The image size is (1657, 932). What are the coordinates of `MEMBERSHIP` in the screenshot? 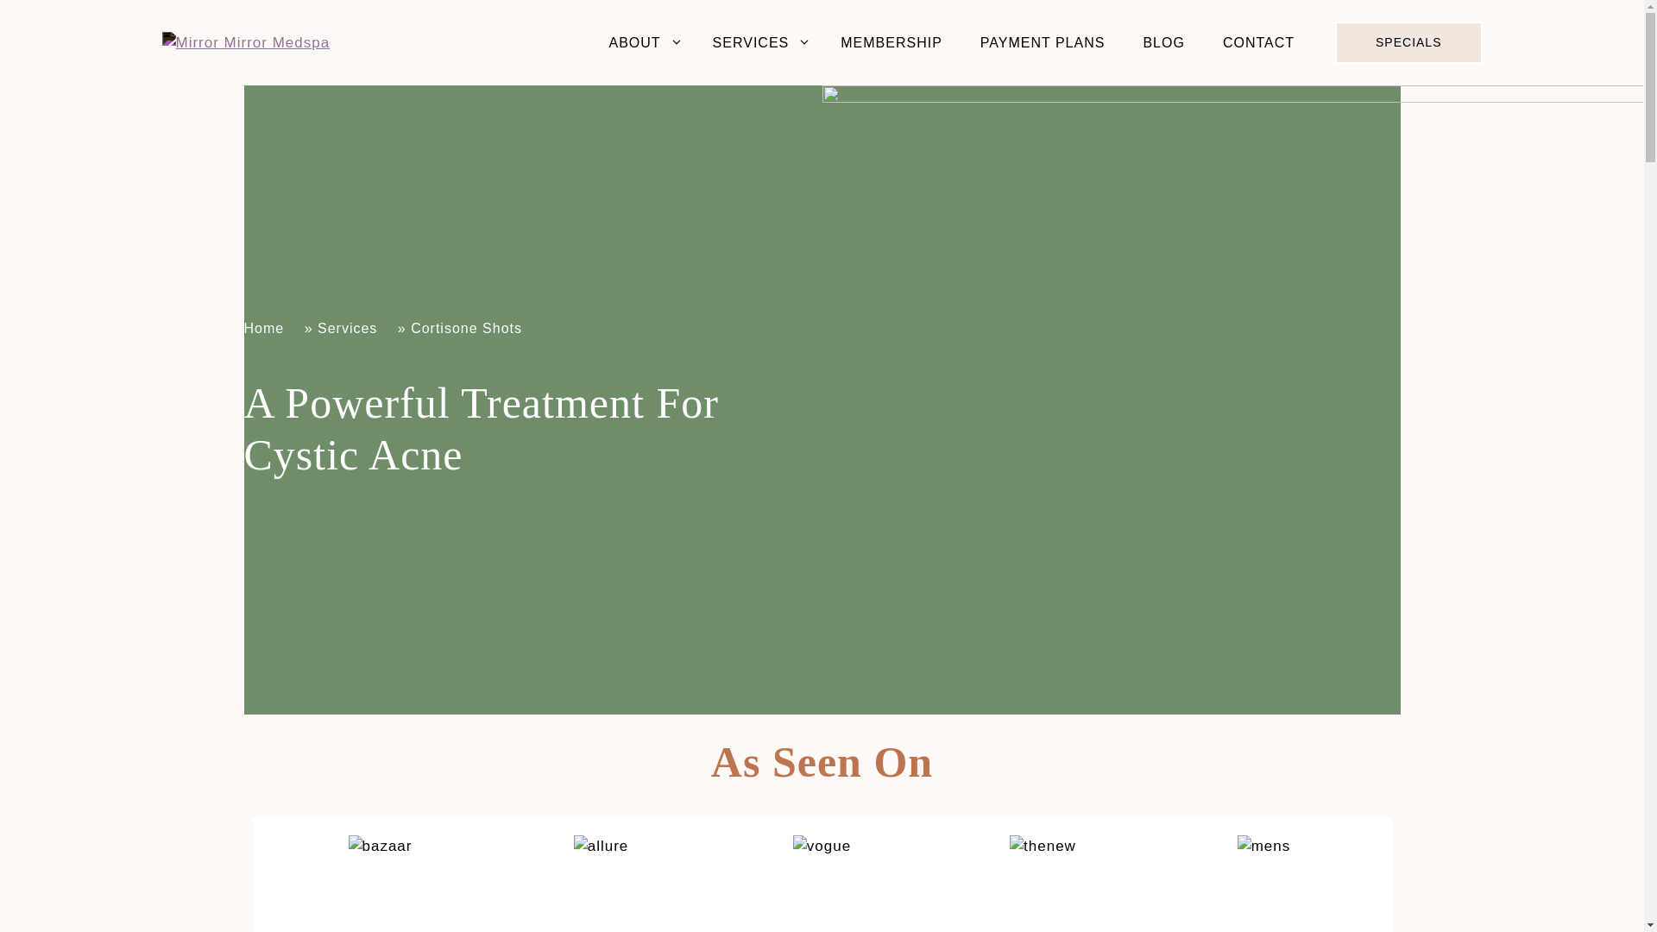 It's located at (891, 43).